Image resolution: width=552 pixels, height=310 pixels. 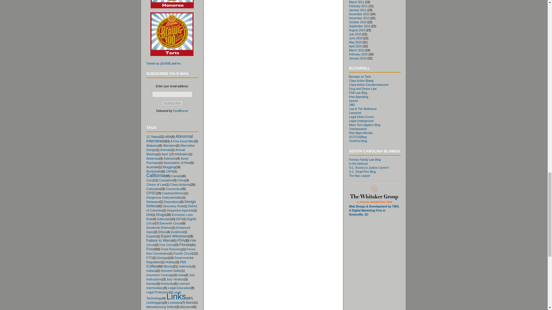 I want to click on 2, so click(x=169, y=146).